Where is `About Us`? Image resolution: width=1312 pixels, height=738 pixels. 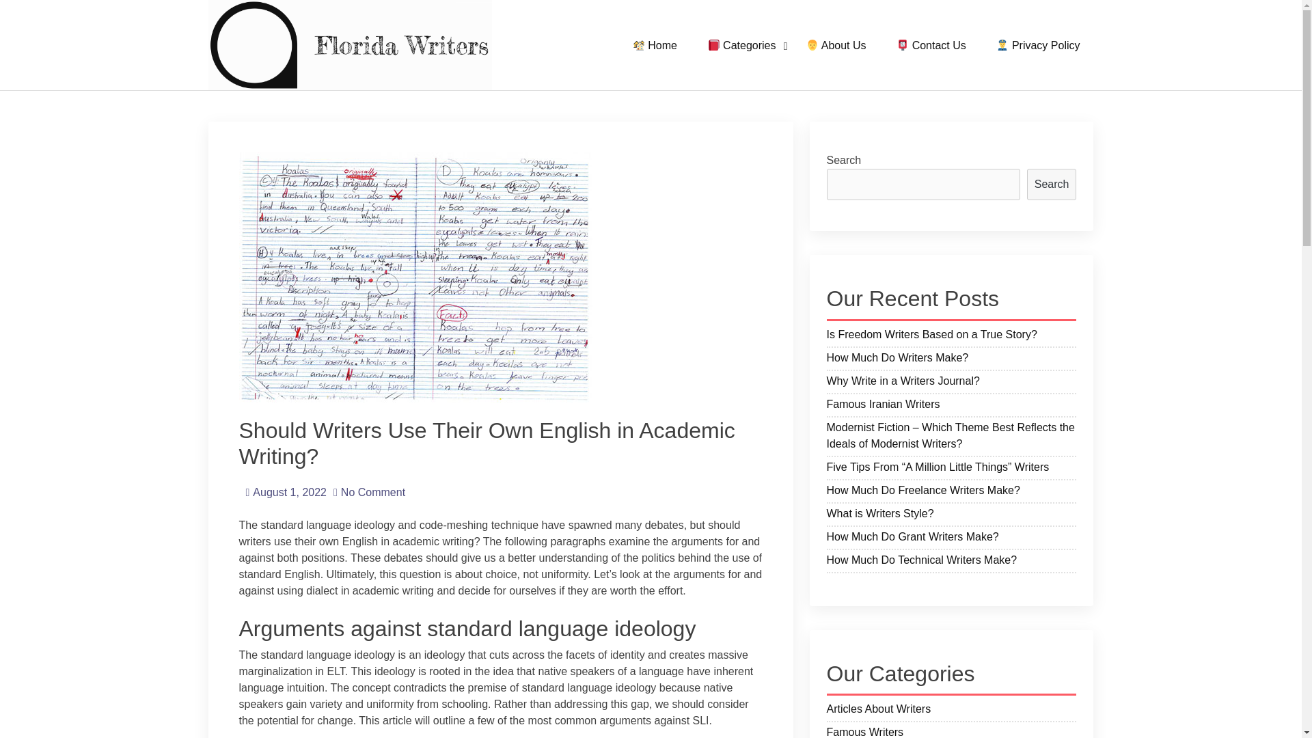
About Us is located at coordinates (836, 45).